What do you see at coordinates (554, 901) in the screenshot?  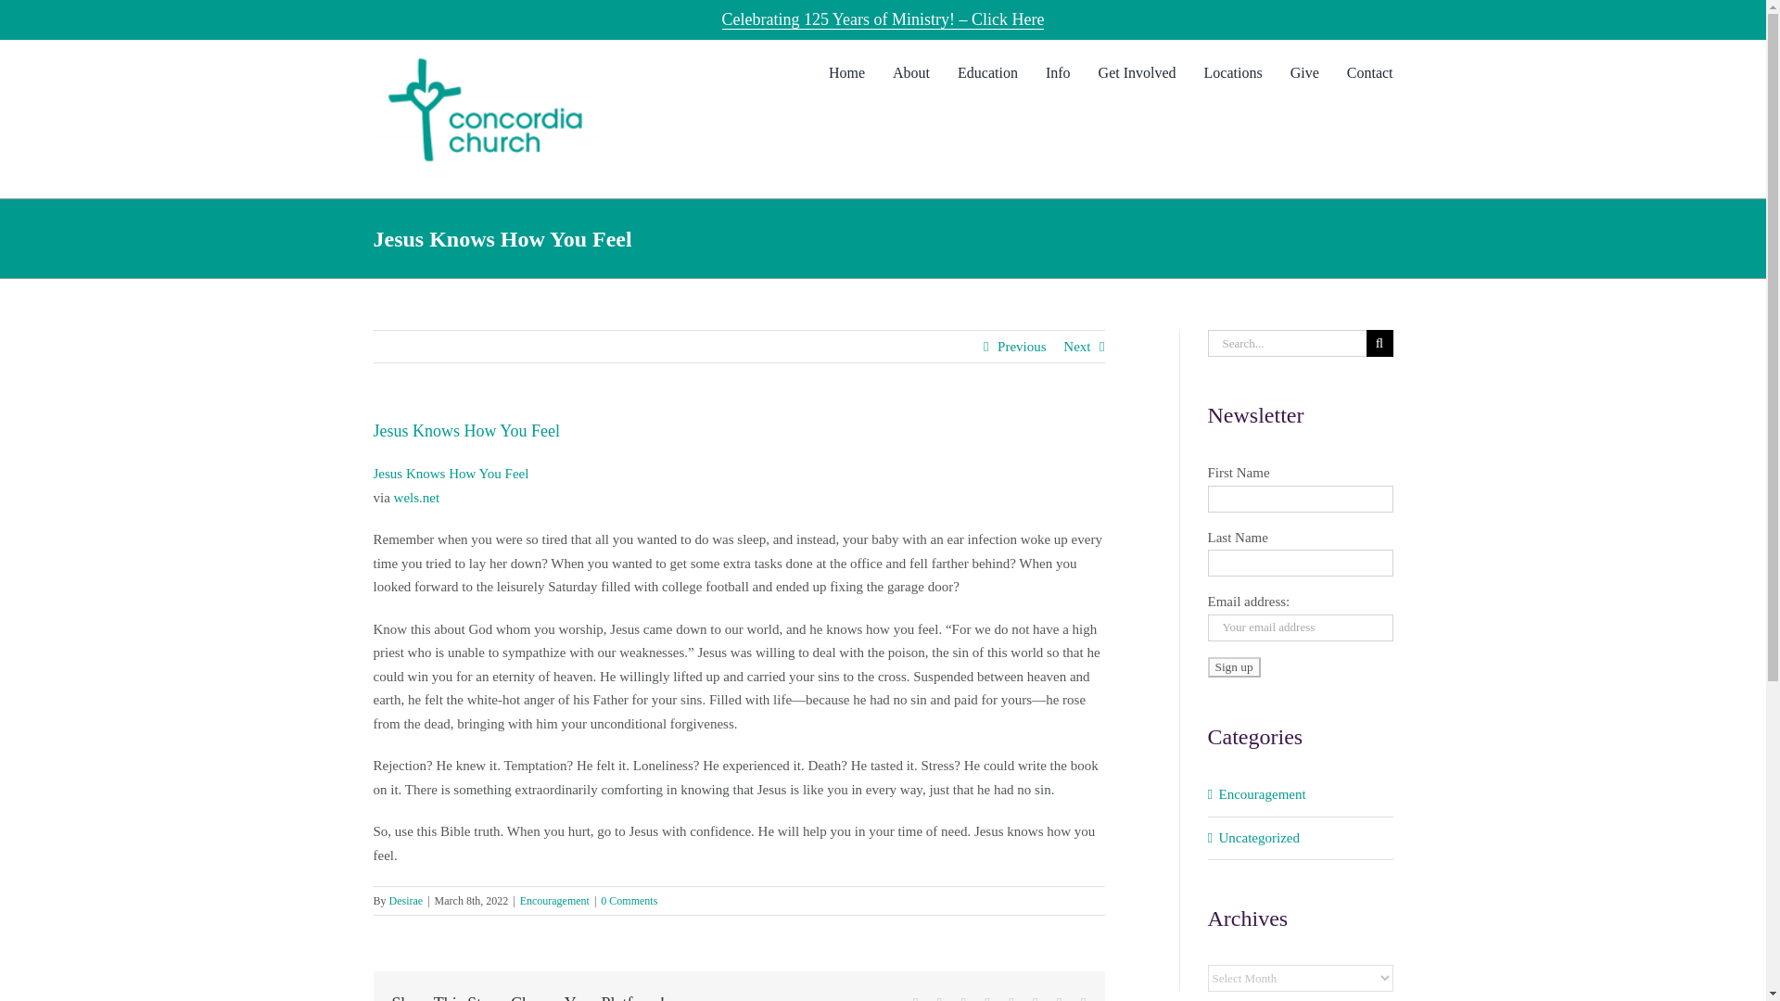 I see `Encouragement` at bounding box center [554, 901].